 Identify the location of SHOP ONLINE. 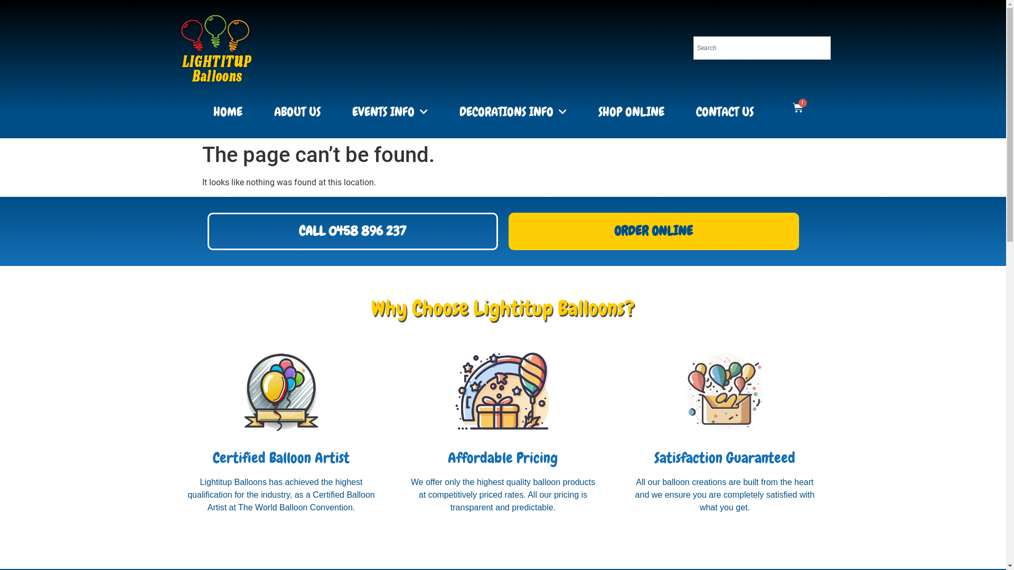
(632, 112).